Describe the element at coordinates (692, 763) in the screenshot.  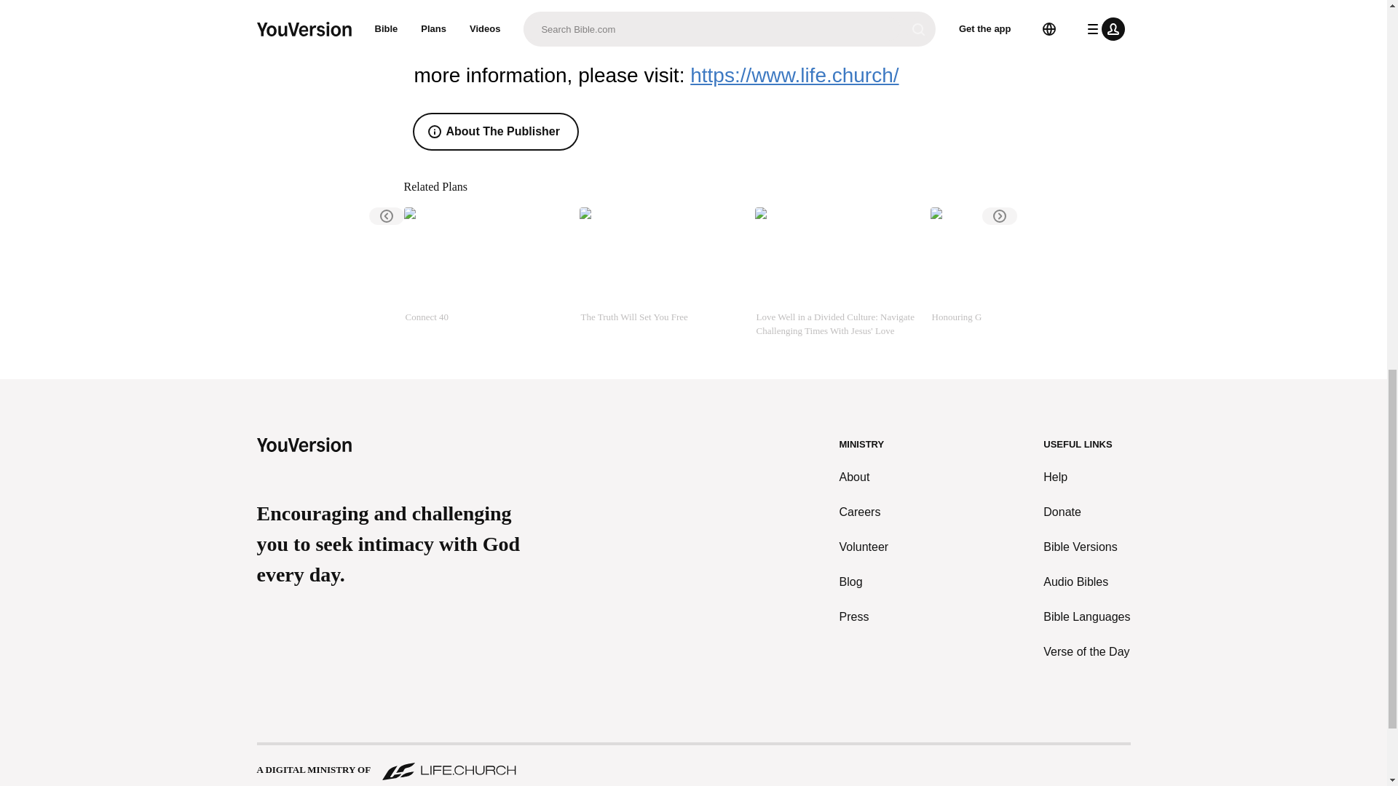
I see `A DIGITAL MINISTRY OF` at that location.